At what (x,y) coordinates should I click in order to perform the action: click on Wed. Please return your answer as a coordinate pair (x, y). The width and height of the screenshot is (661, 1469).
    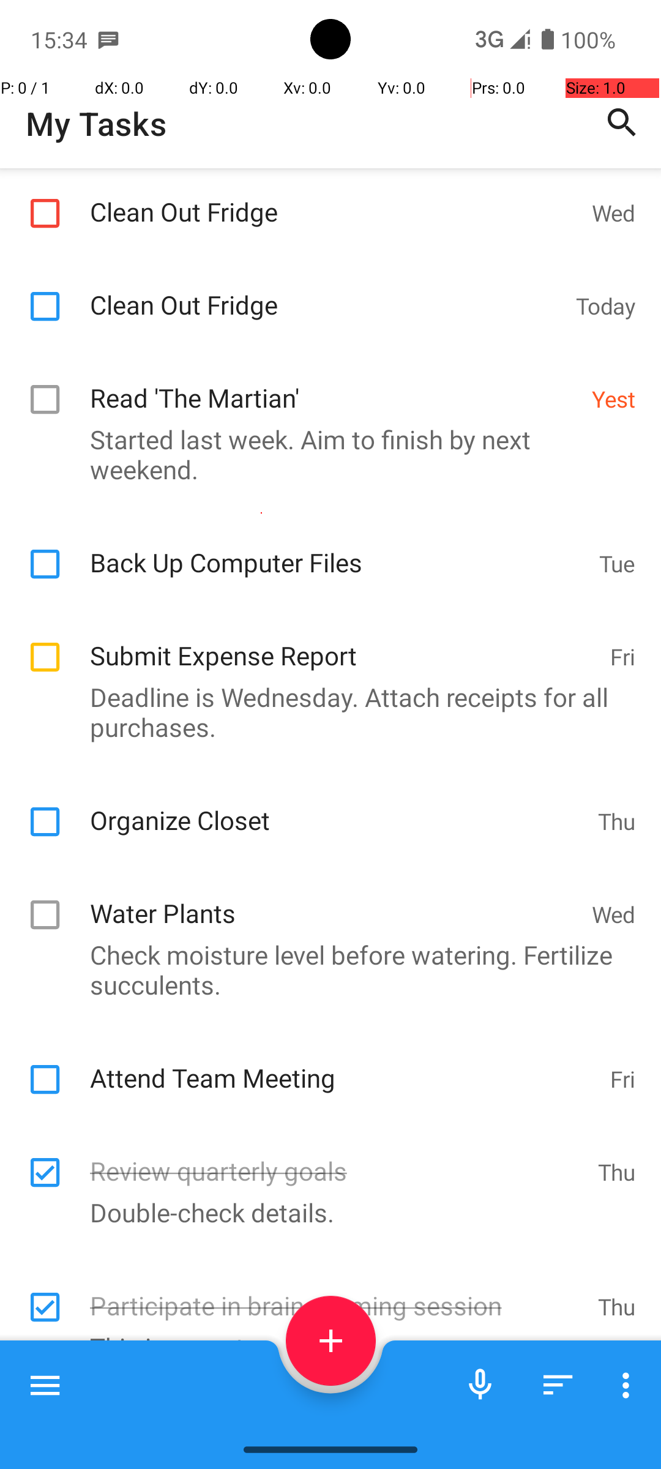
    Looking at the image, I should click on (613, 212).